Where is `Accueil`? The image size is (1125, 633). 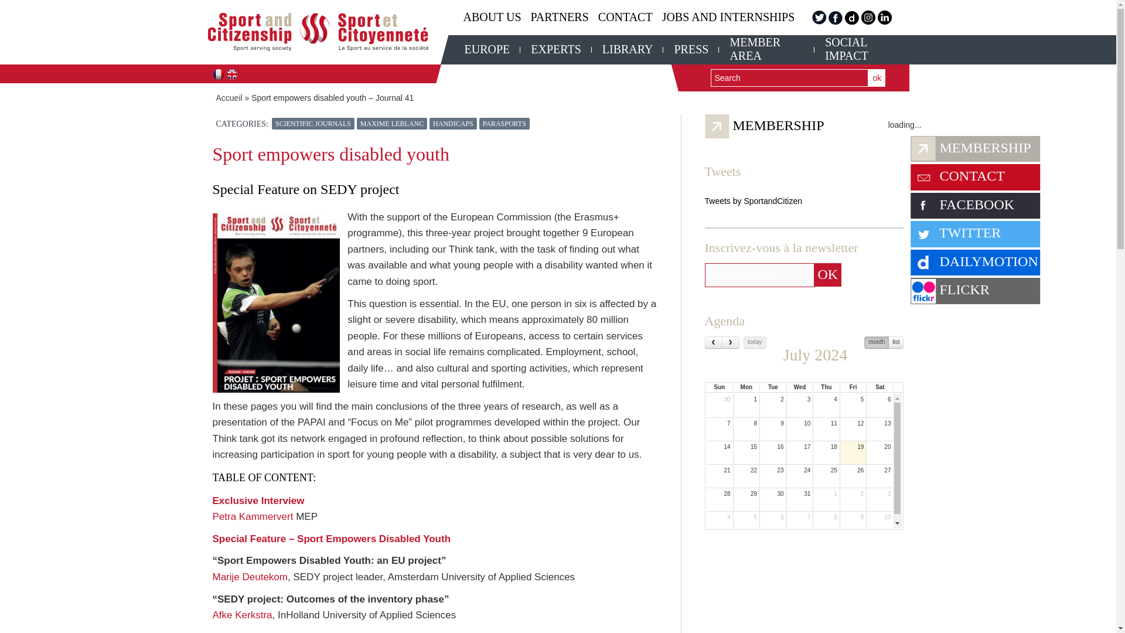
Accueil is located at coordinates (229, 97).